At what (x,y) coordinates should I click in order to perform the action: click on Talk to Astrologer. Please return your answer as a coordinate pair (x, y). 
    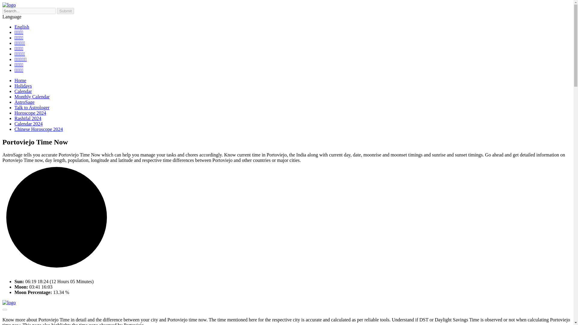
    Looking at the image, I should click on (20, 54).